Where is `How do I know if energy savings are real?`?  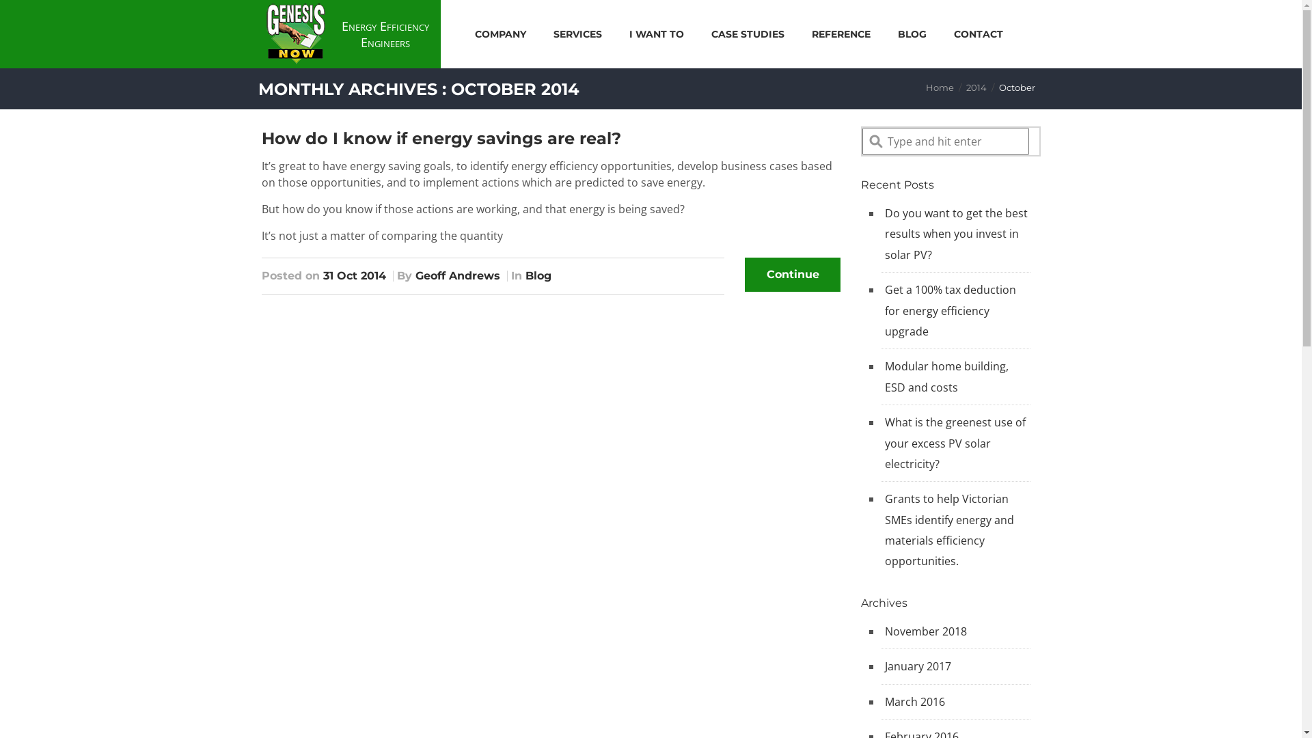 How do I know if energy savings are real? is located at coordinates (441, 138).